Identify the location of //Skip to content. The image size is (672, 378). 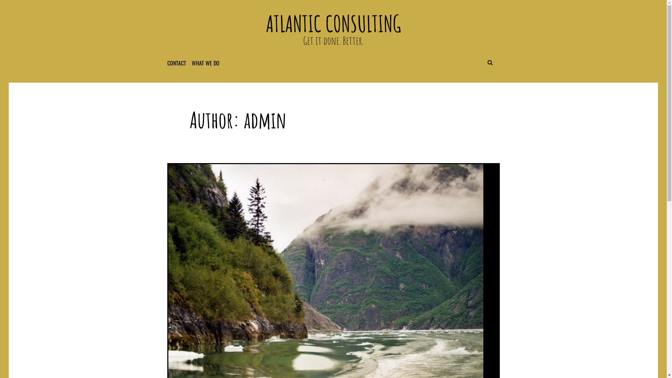
(666, 0).